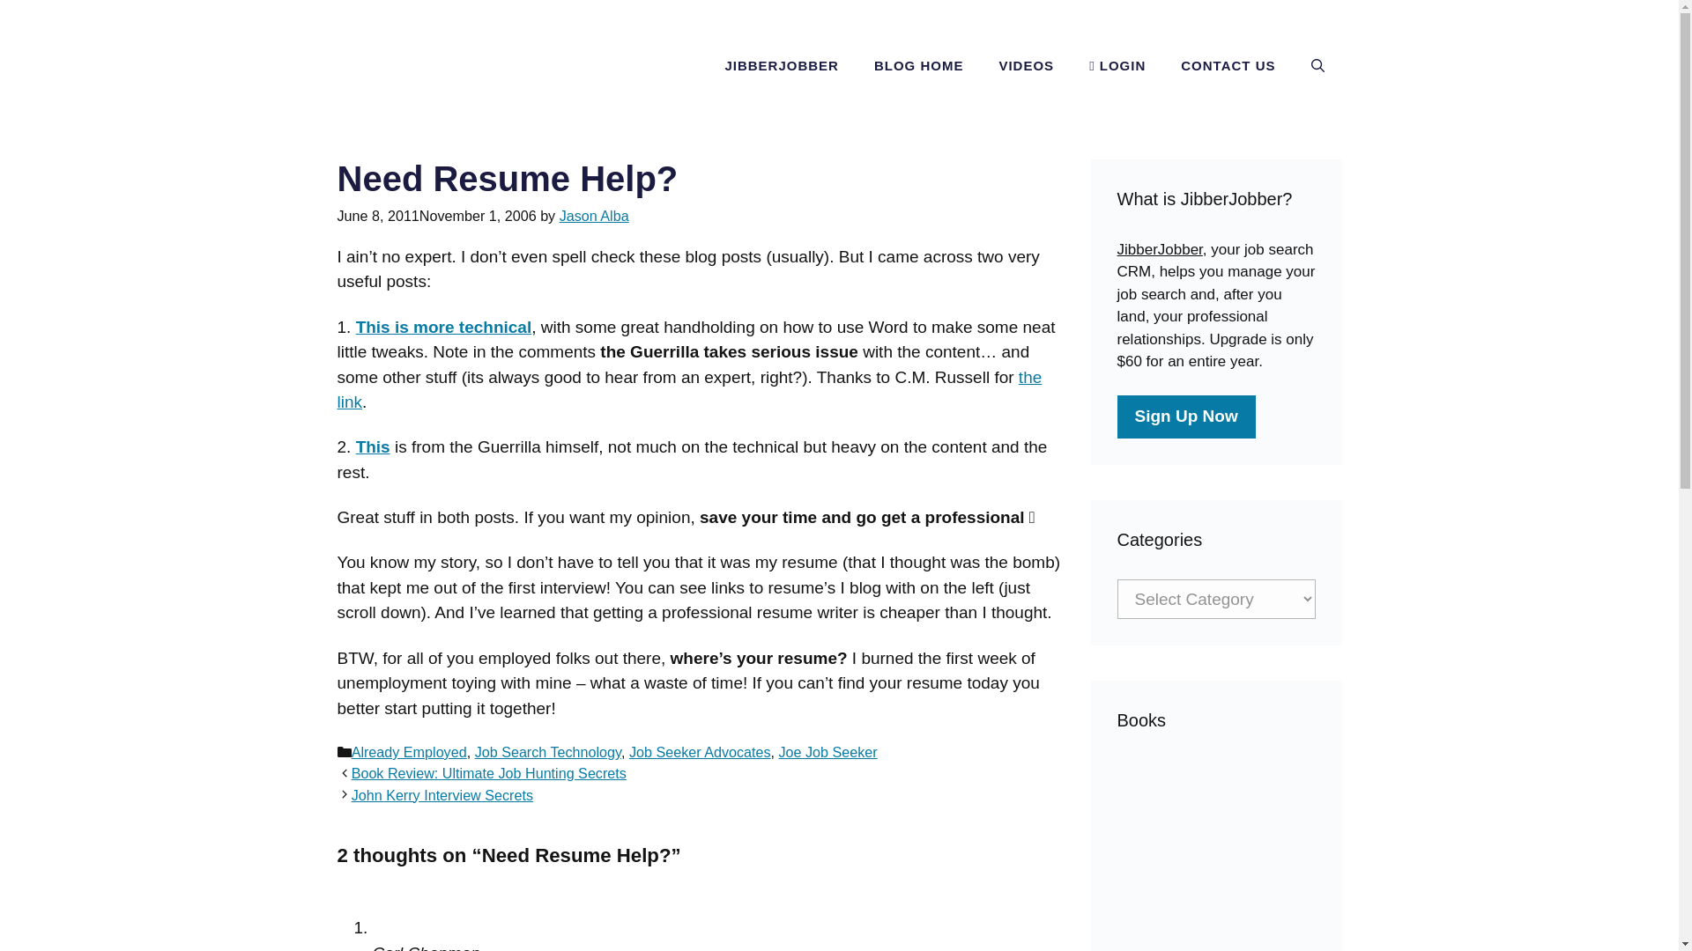  I want to click on JibberJobber, so click(1160, 249).